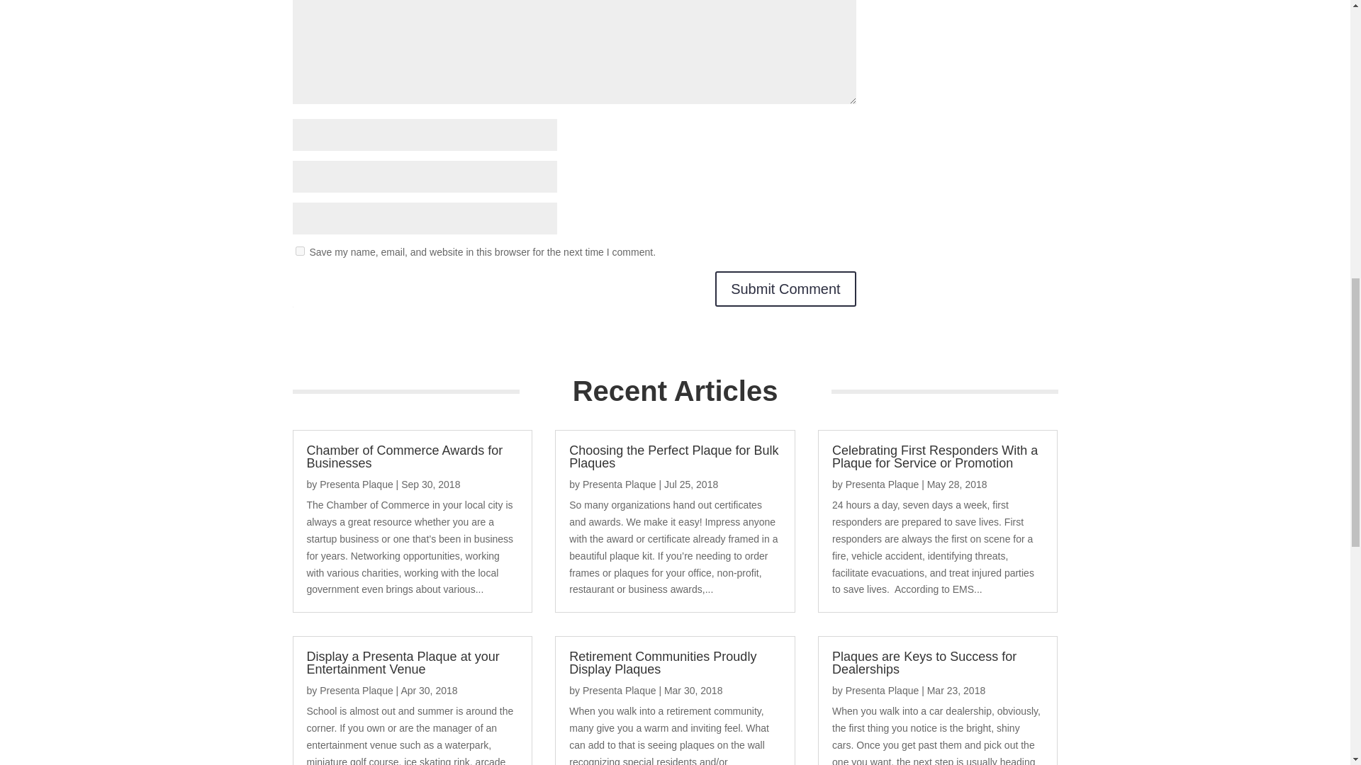 The image size is (1361, 765). Describe the element at coordinates (403, 662) in the screenshot. I see `Display a Presenta Plaque at your Entertainment Venue` at that location.